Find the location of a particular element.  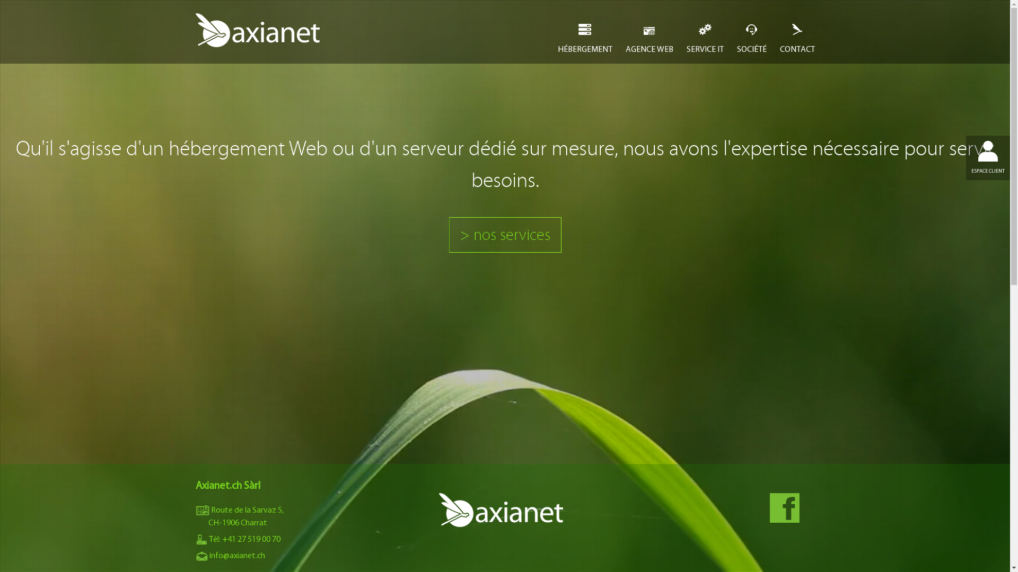

AGENCE WEB is located at coordinates (650, 49).